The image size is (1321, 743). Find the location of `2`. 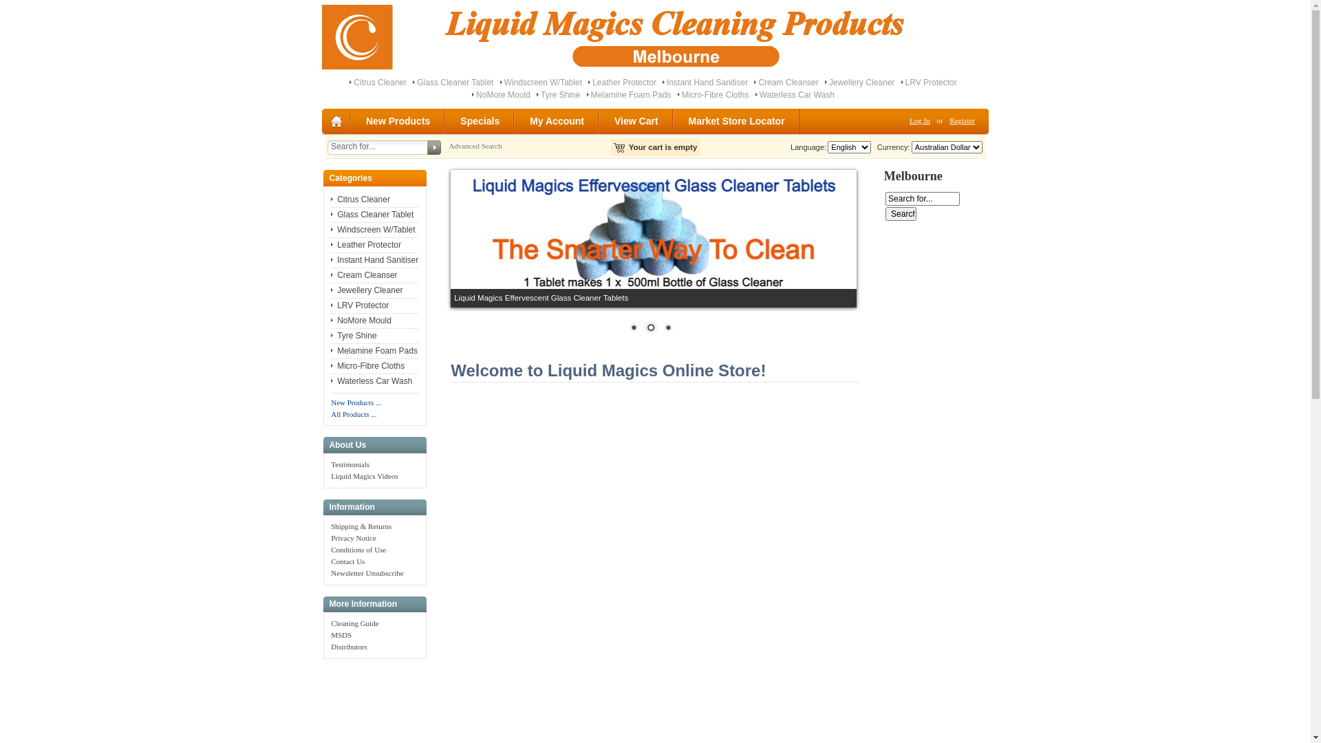

2 is located at coordinates (651, 329).